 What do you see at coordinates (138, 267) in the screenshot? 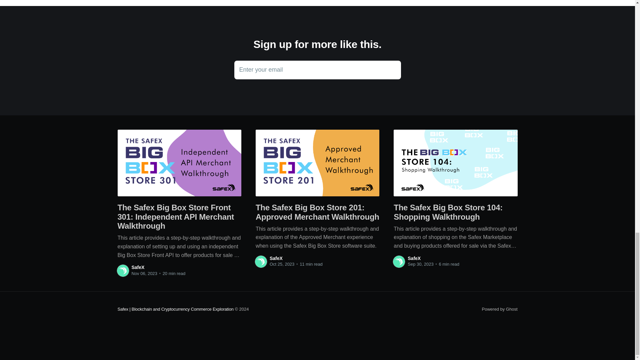
I see `SafeX` at bounding box center [138, 267].